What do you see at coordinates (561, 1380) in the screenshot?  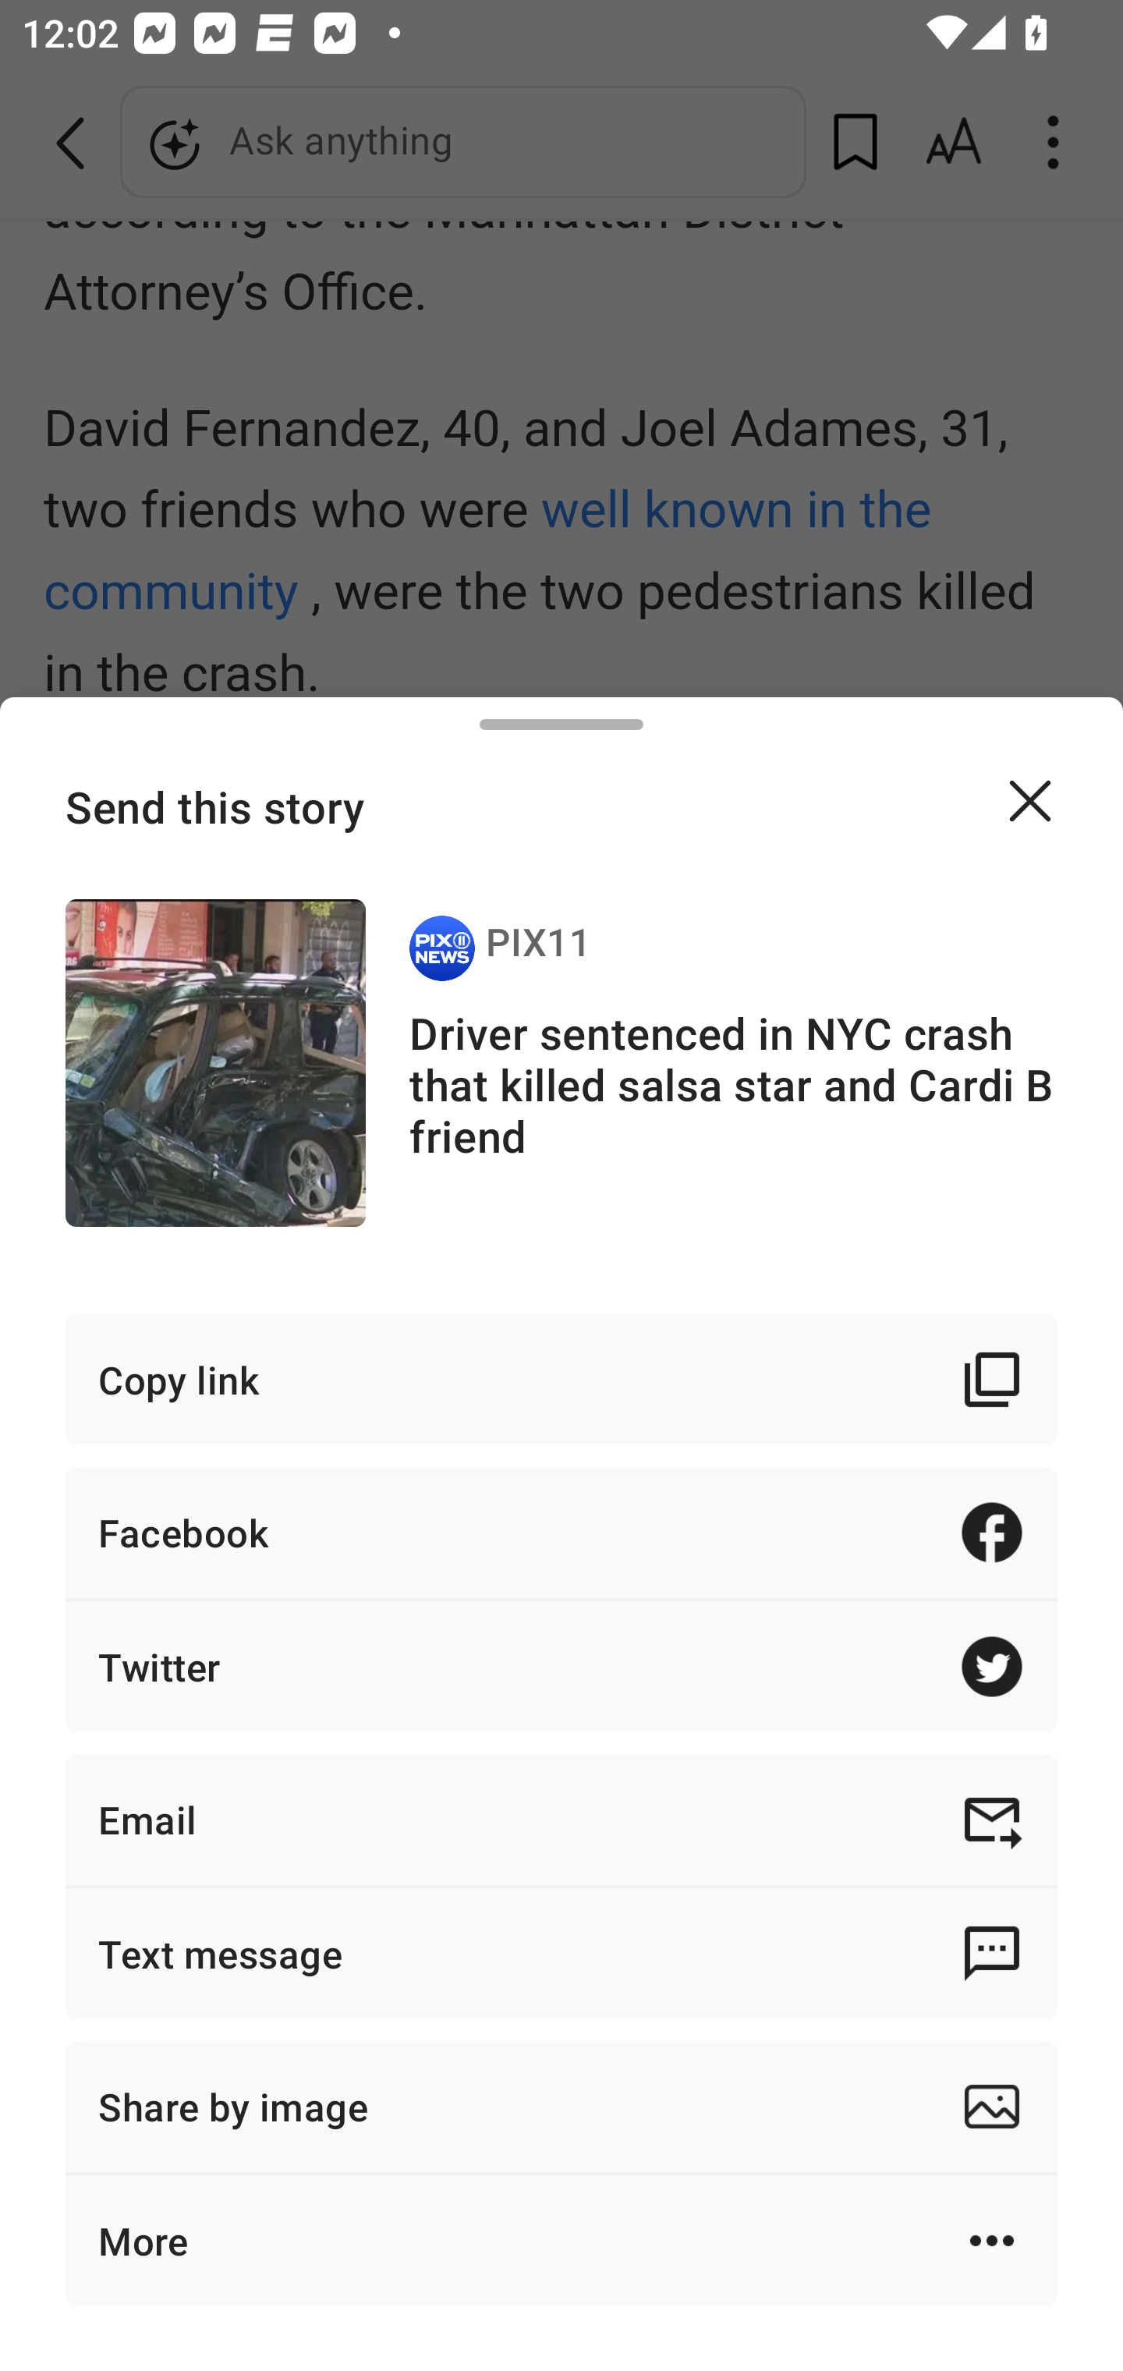 I see `Copy link` at bounding box center [561, 1380].